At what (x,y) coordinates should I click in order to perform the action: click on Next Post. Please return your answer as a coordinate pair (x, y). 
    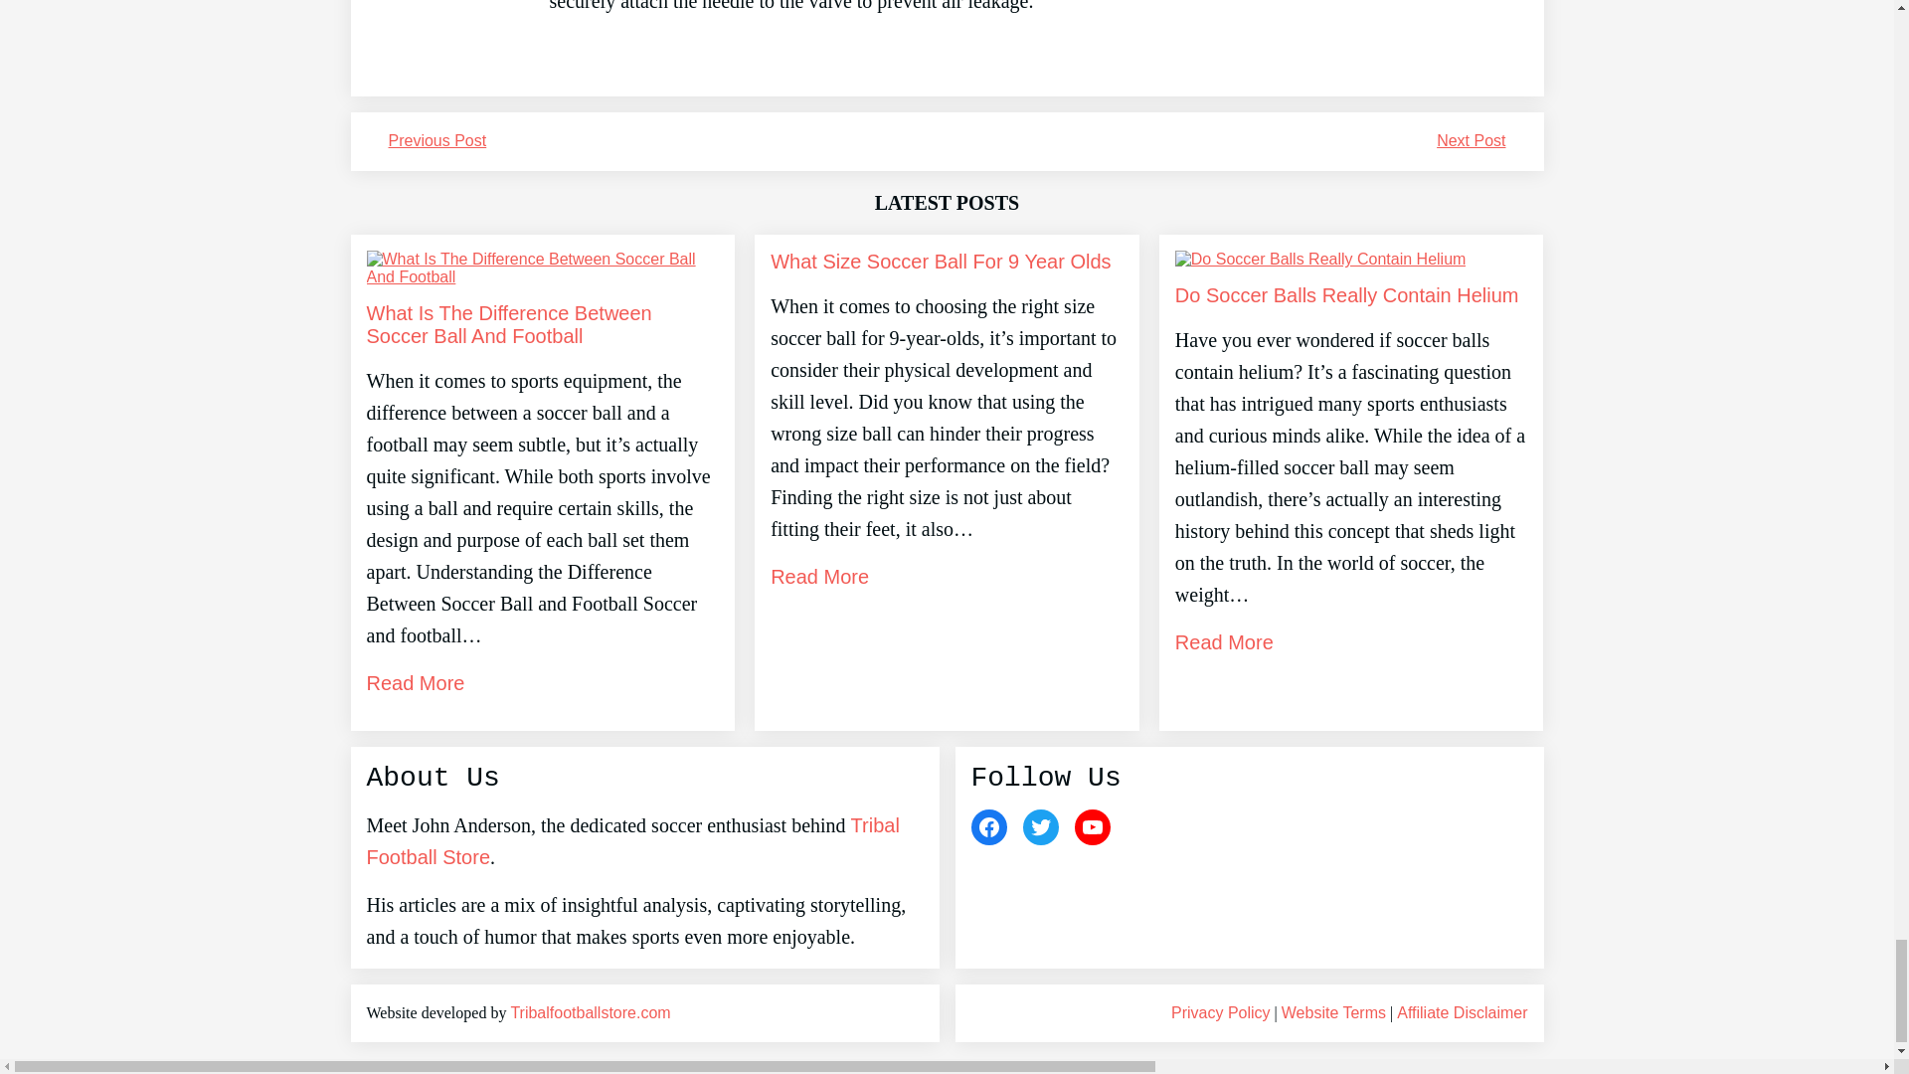
    Looking at the image, I should click on (1472, 140).